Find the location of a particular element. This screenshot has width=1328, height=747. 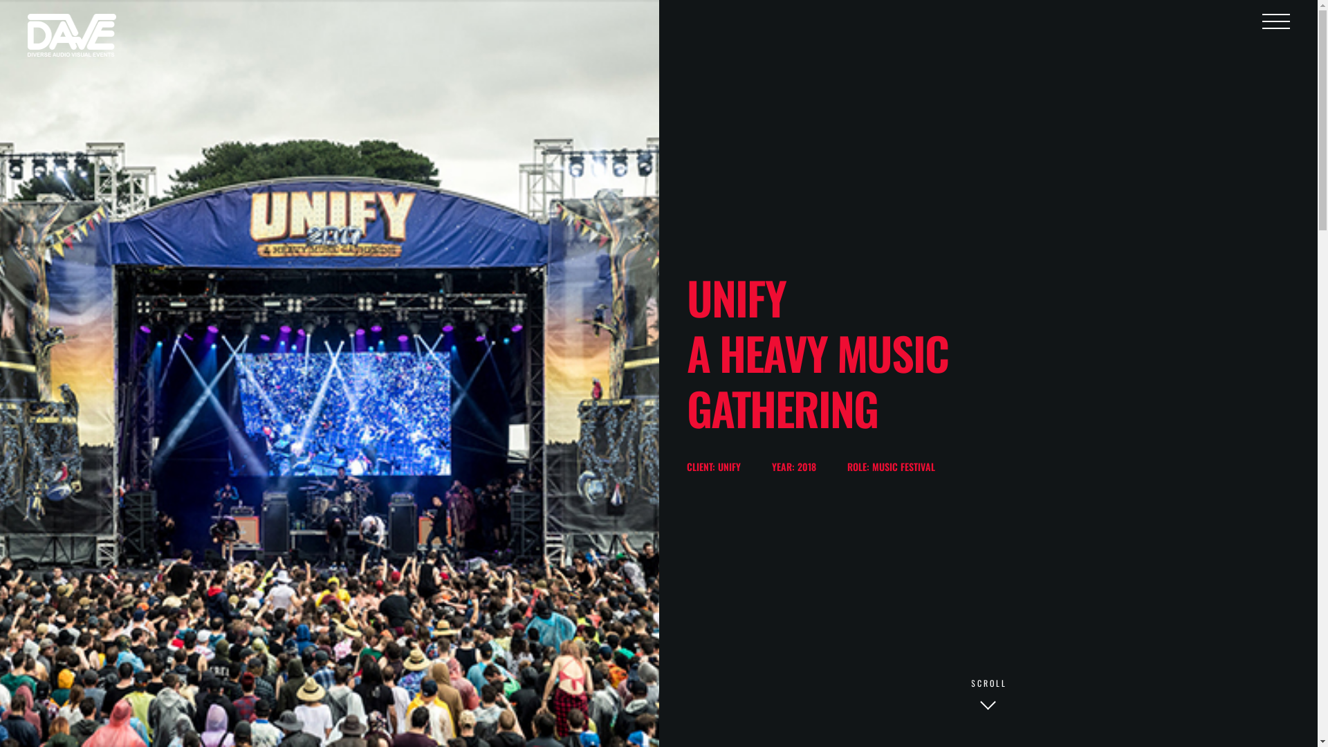

+61 400 108 374 is located at coordinates (636, 559).